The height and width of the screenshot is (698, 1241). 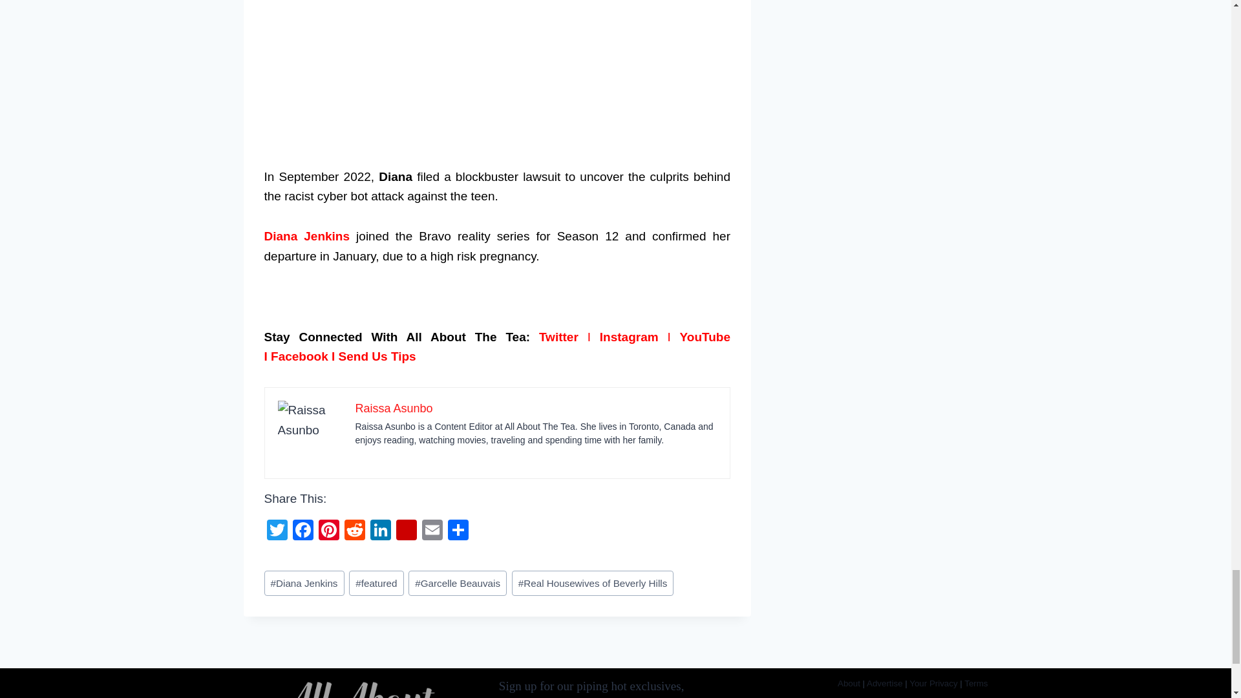 What do you see at coordinates (306, 236) in the screenshot?
I see `Diana Jenkins` at bounding box center [306, 236].